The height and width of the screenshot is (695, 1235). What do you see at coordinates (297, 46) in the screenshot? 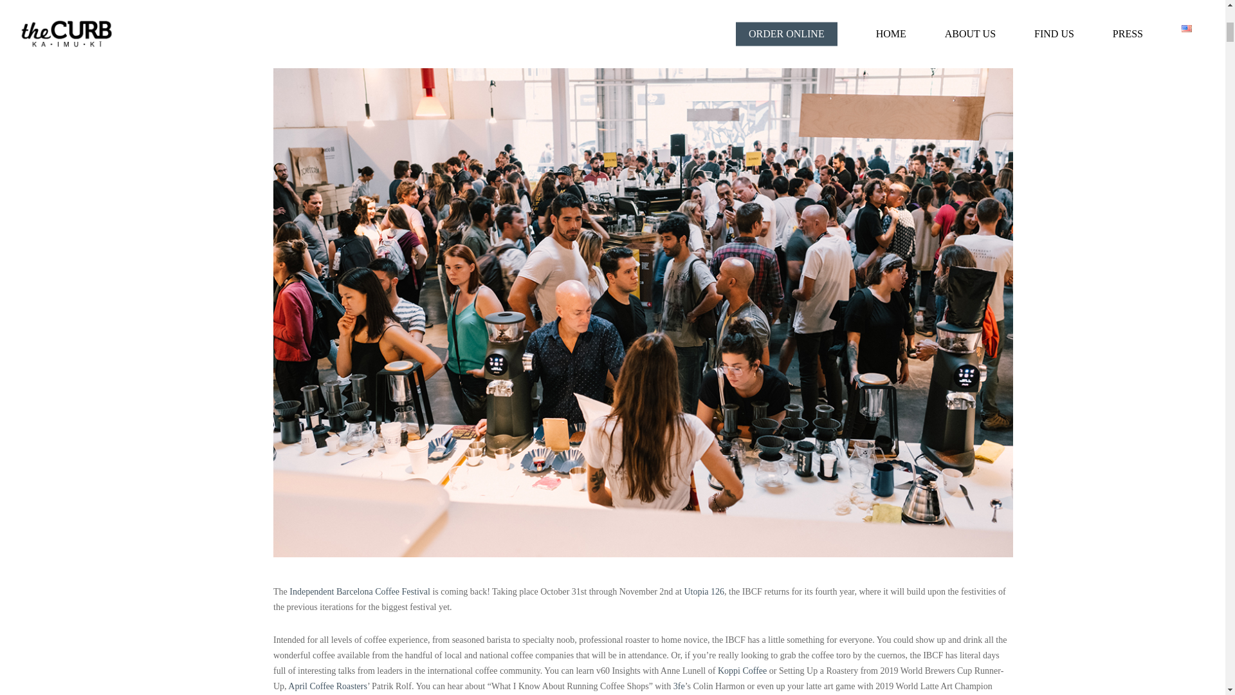
I see `Posts by admin` at bounding box center [297, 46].